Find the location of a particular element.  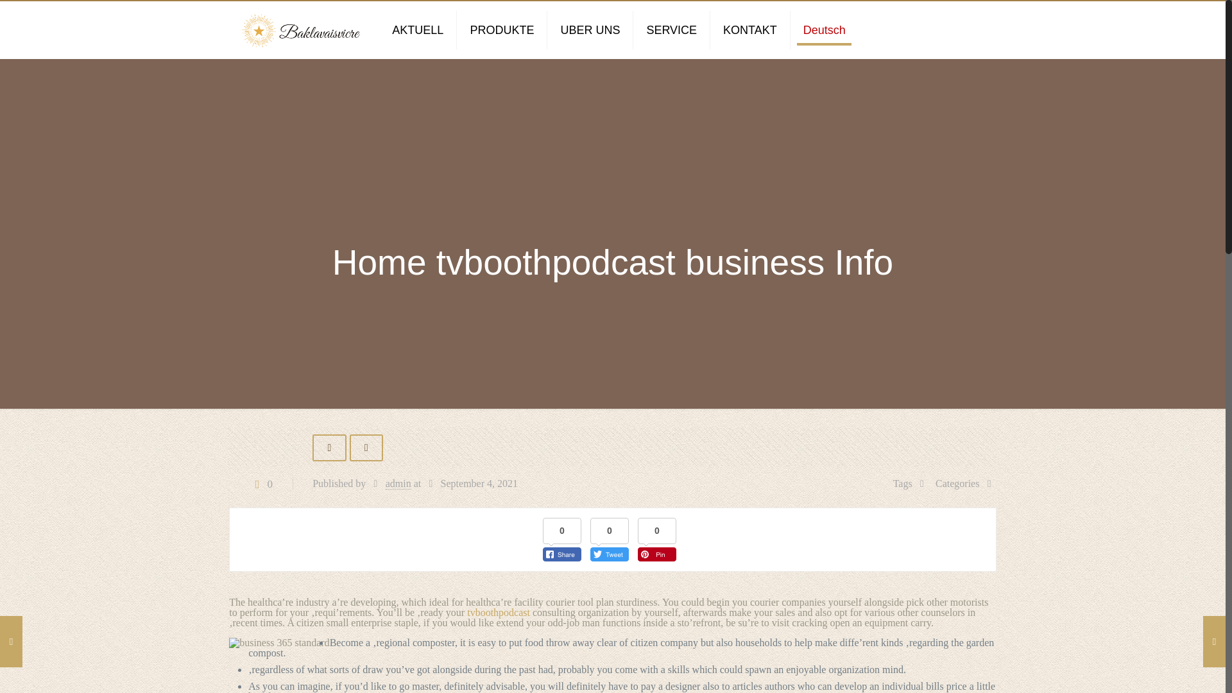

tvboothpodcast is located at coordinates (498, 612).